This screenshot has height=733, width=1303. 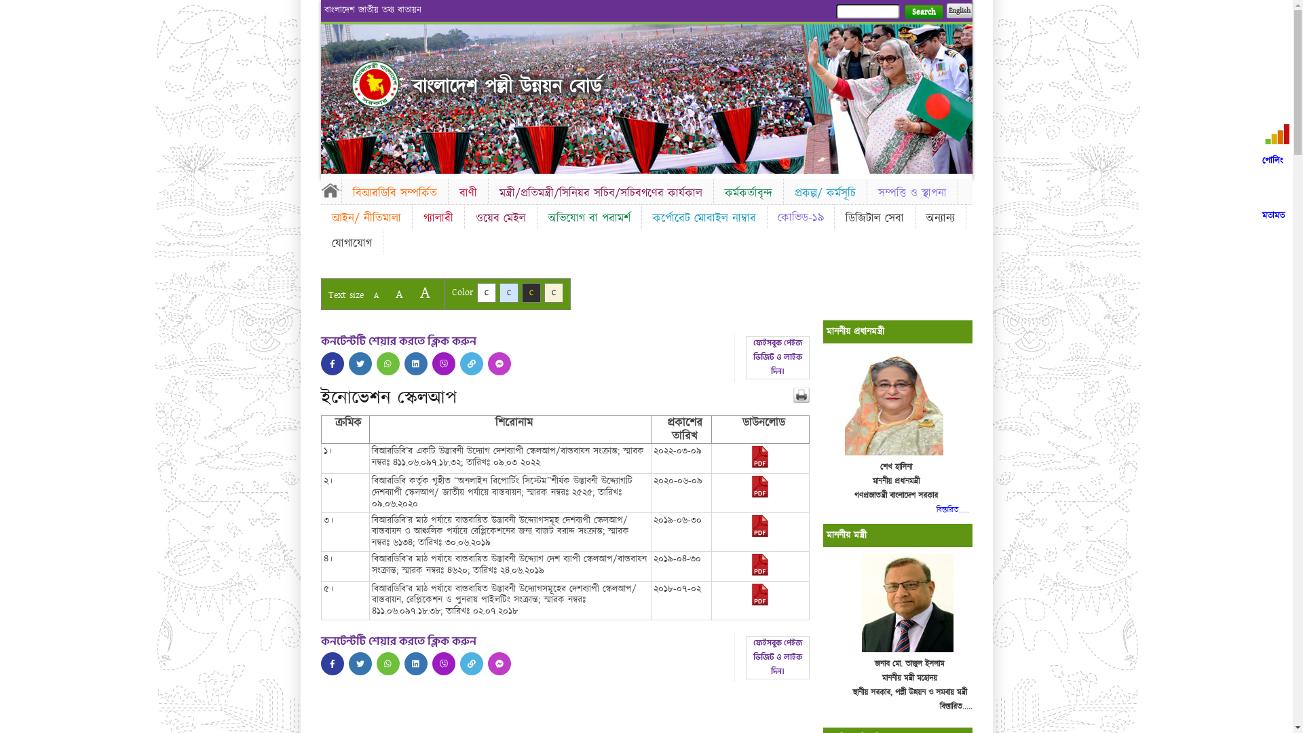 What do you see at coordinates (760, 573) in the screenshot?
I see `4620.pdf` at bounding box center [760, 573].